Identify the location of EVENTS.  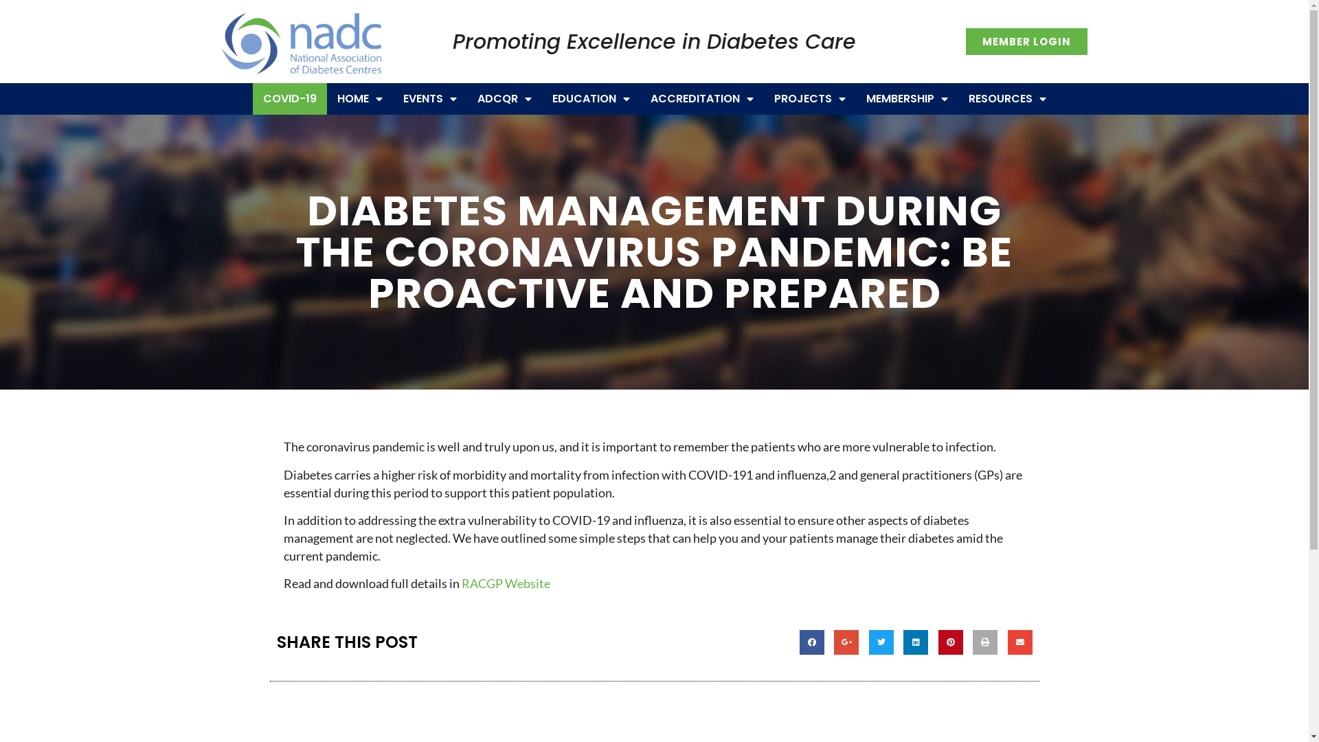
(430, 99).